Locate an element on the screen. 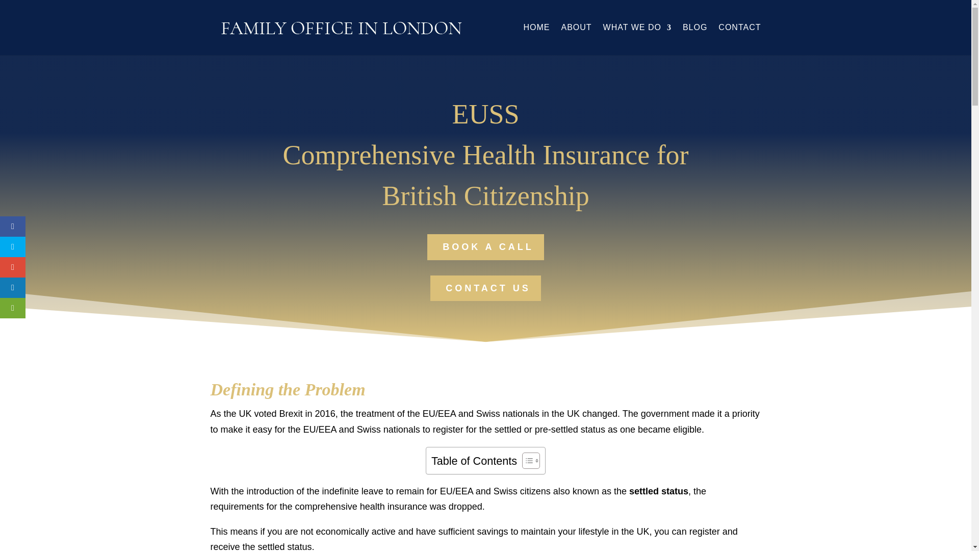  CONTACT US is located at coordinates (485, 288).